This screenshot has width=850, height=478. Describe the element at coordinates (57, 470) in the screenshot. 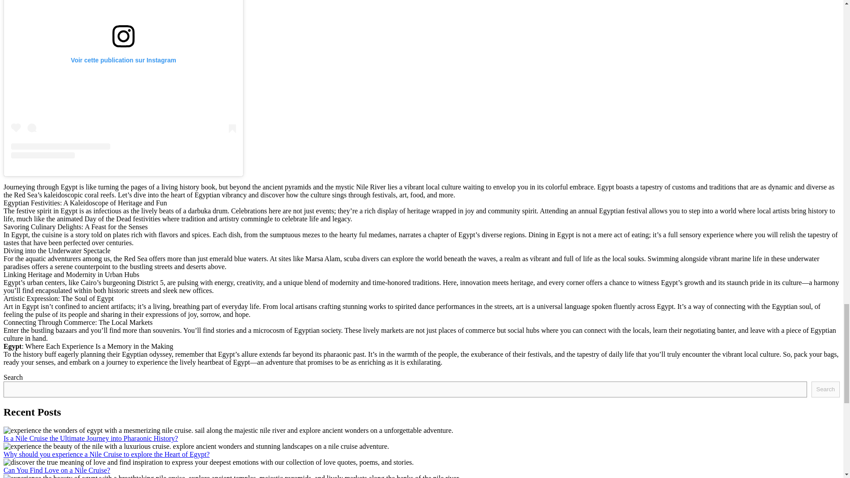

I see `Can You Find Love on a Nile Cruise?` at that location.